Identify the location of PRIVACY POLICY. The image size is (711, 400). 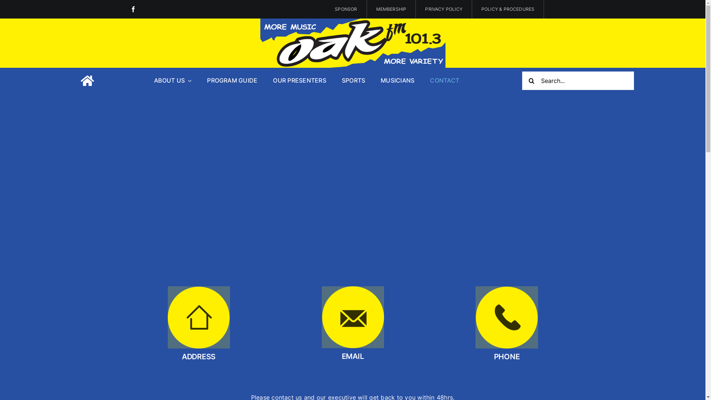
(444, 9).